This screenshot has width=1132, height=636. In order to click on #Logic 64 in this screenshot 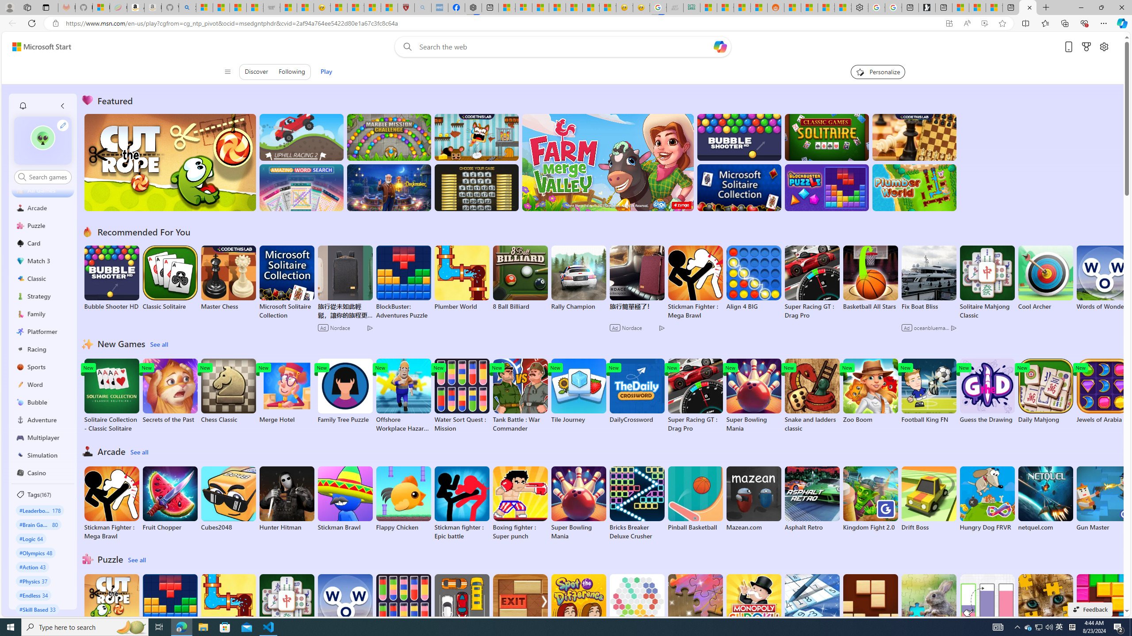, I will do `click(31, 538)`.